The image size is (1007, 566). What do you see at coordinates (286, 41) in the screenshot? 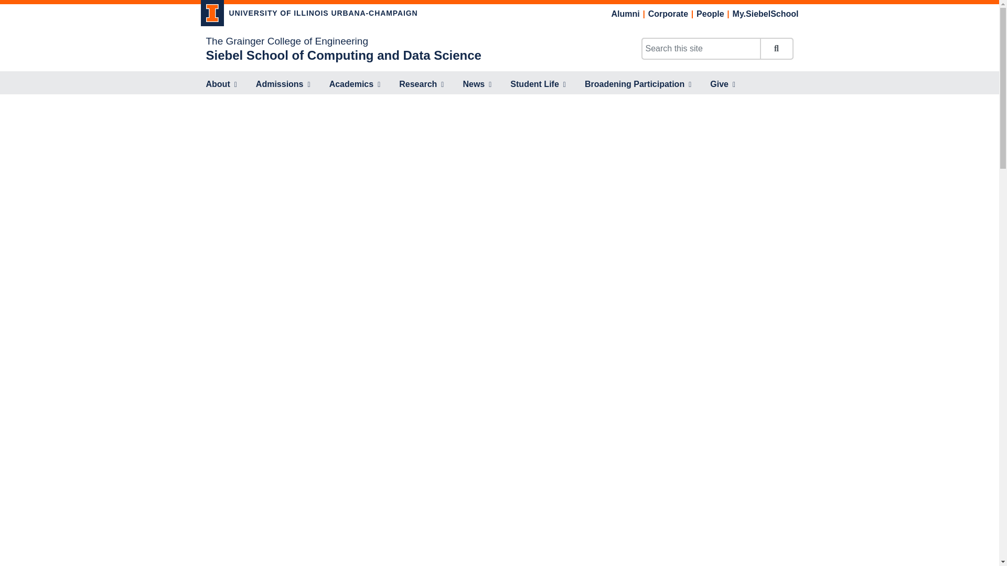
I see `The Grainger College of Engineering` at bounding box center [286, 41].